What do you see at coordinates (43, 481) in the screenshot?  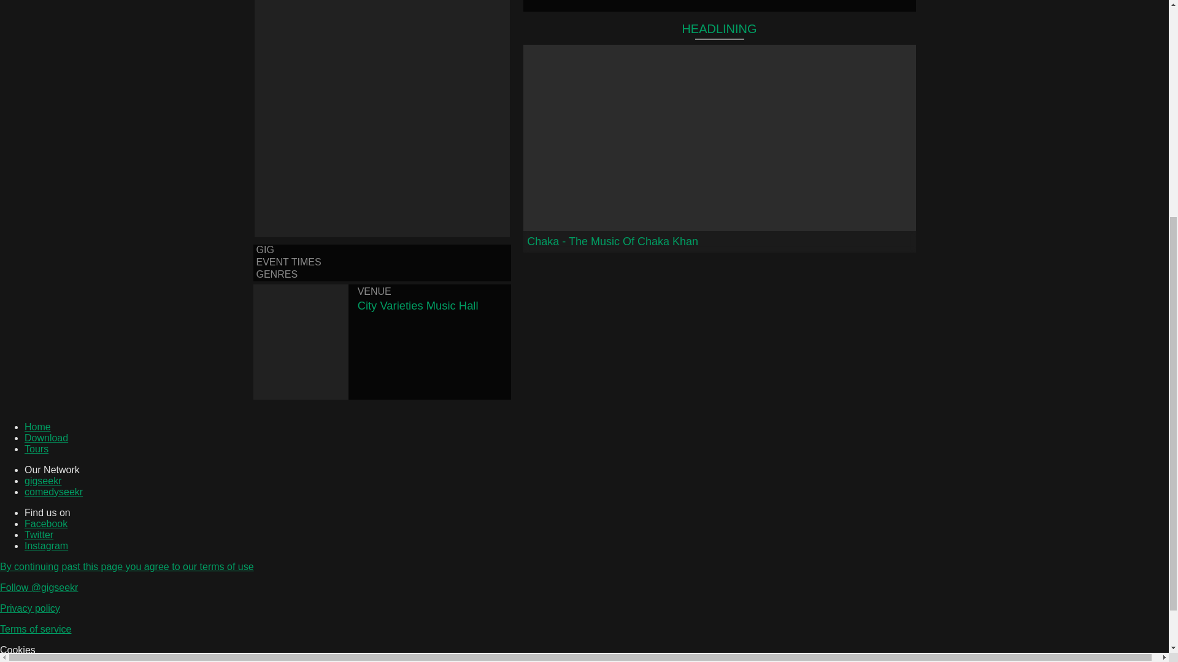 I see `gigseekr` at bounding box center [43, 481].